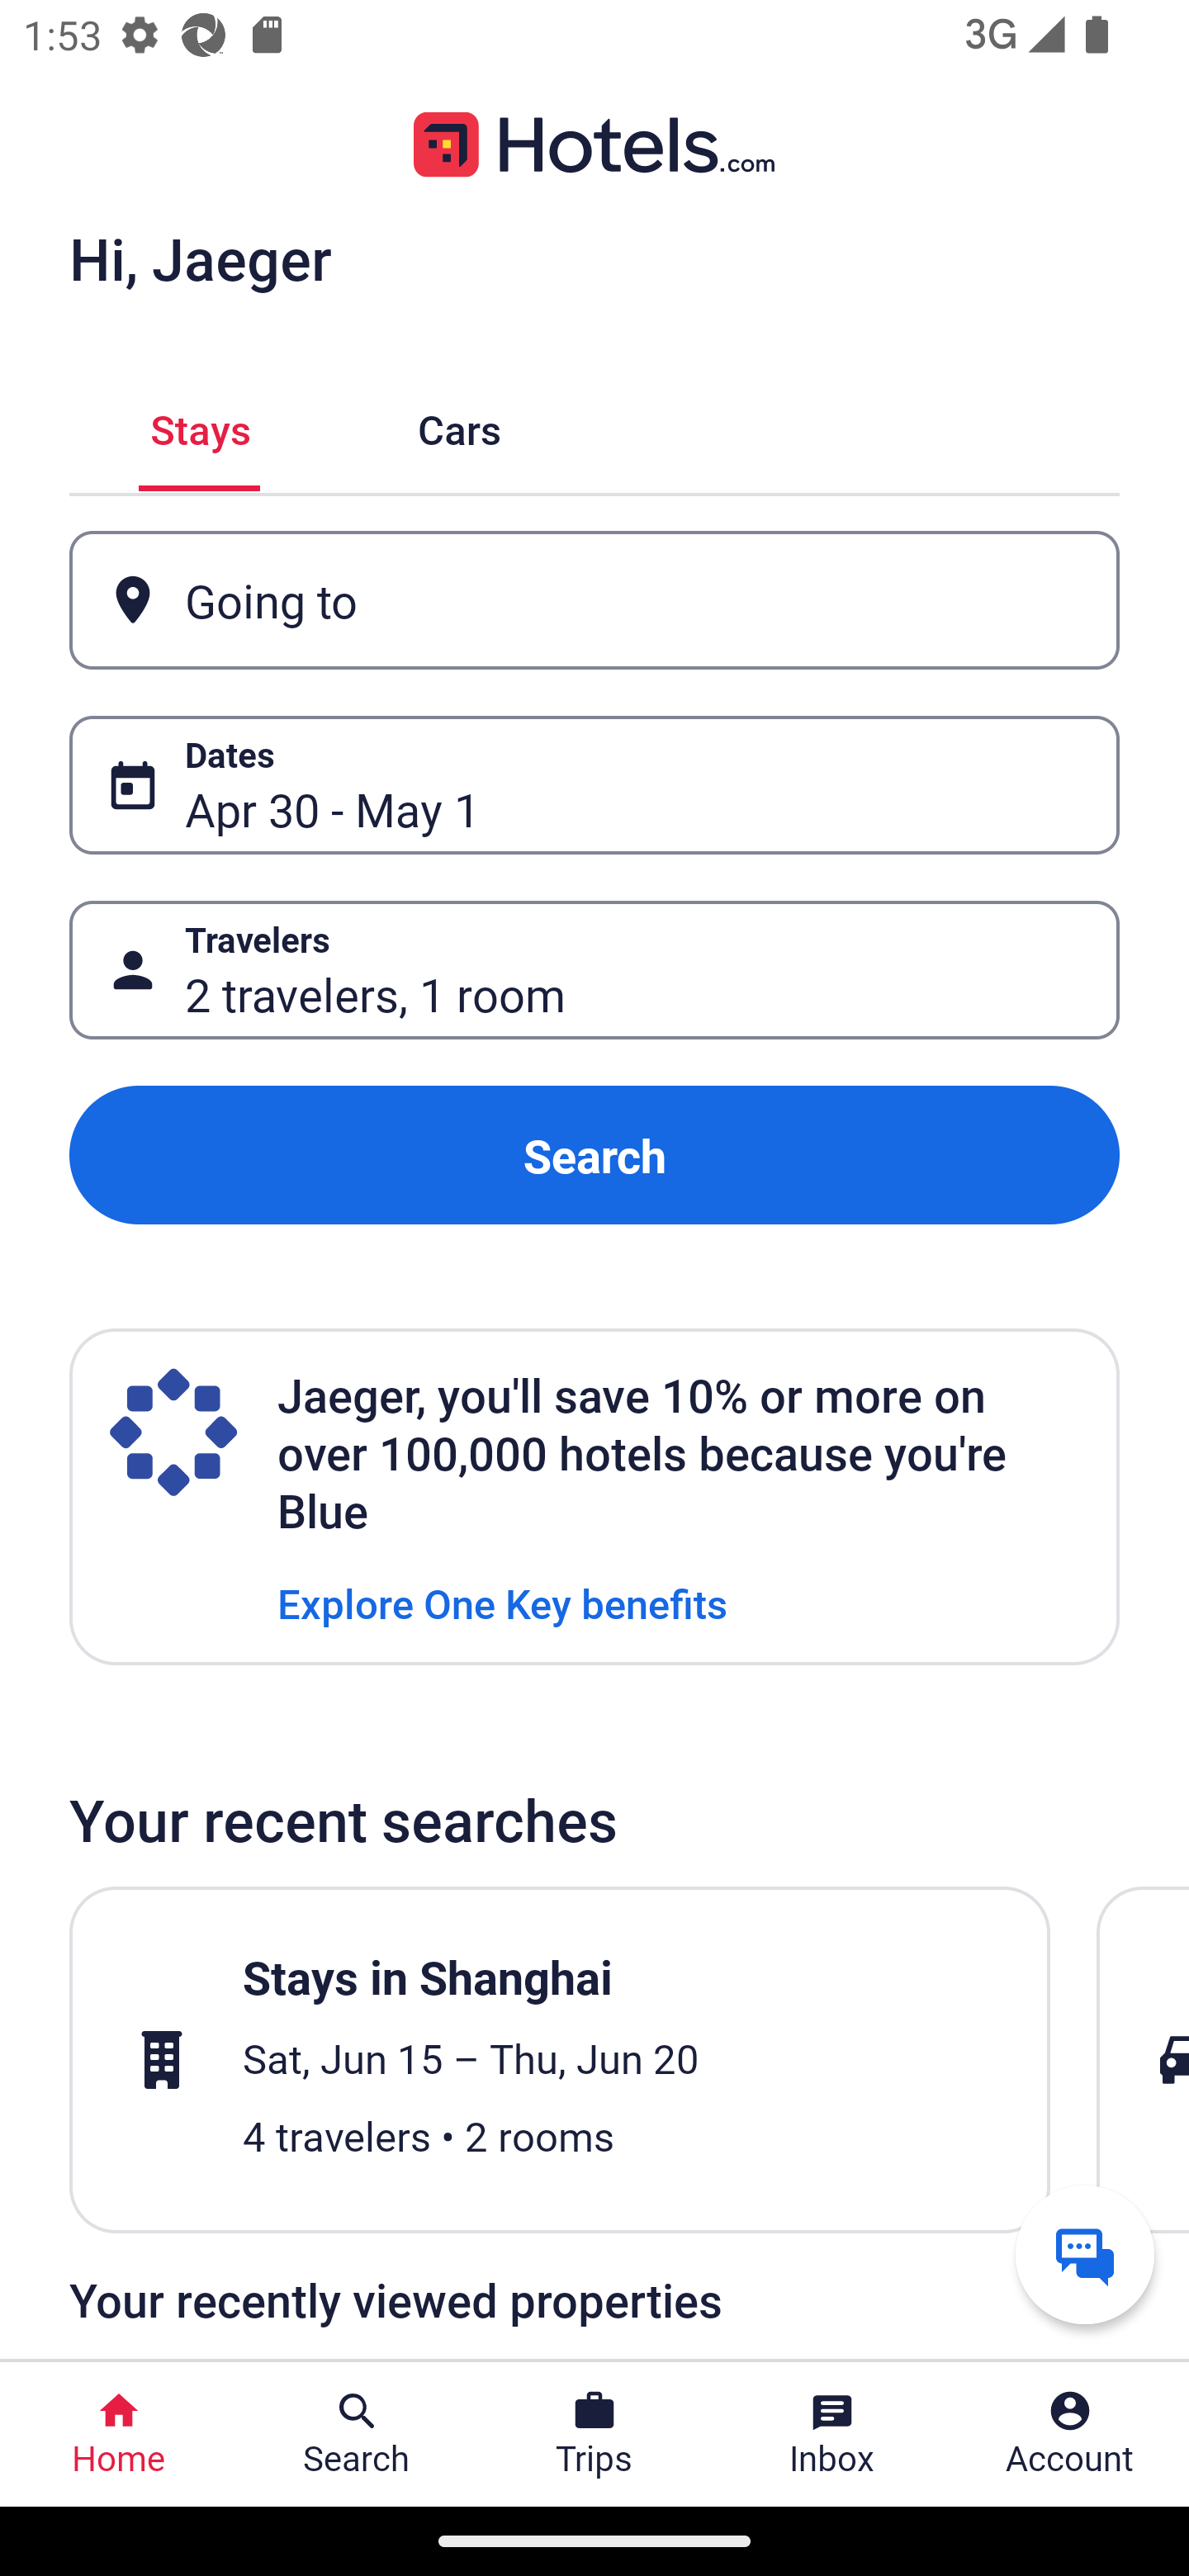  I want to click on Cars, so click(459, 426).